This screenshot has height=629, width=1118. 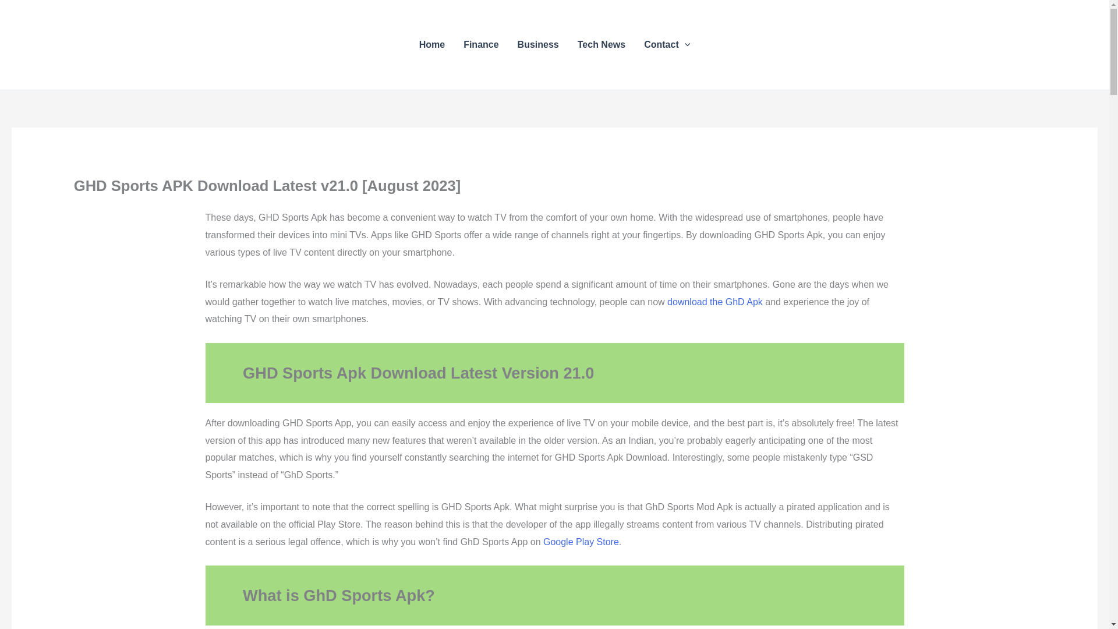 What do you see at coordinates (601, 44) in the screenshot?
I see `Tech News` at bounding box center [601, 44].